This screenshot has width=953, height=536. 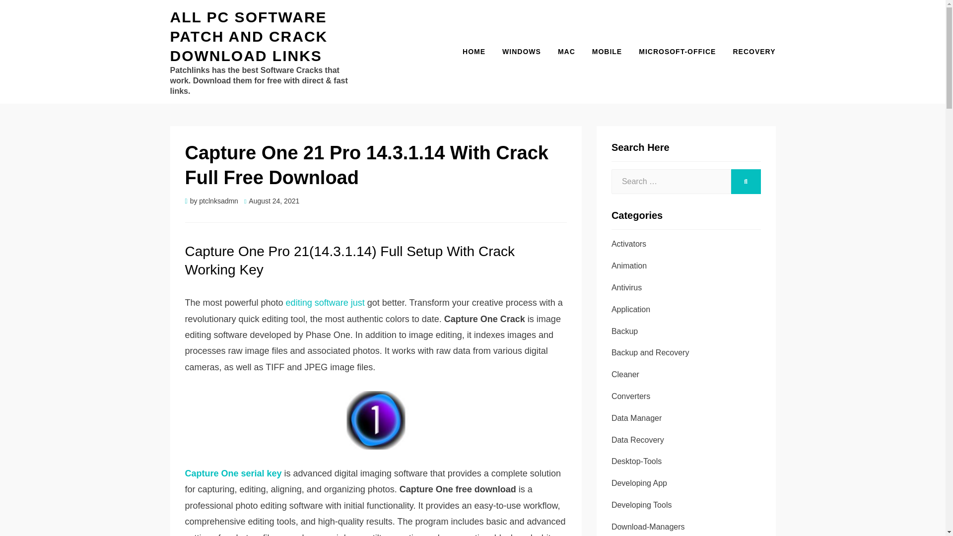 I want to click on August 24, 2021, so click(x=271, y=201).